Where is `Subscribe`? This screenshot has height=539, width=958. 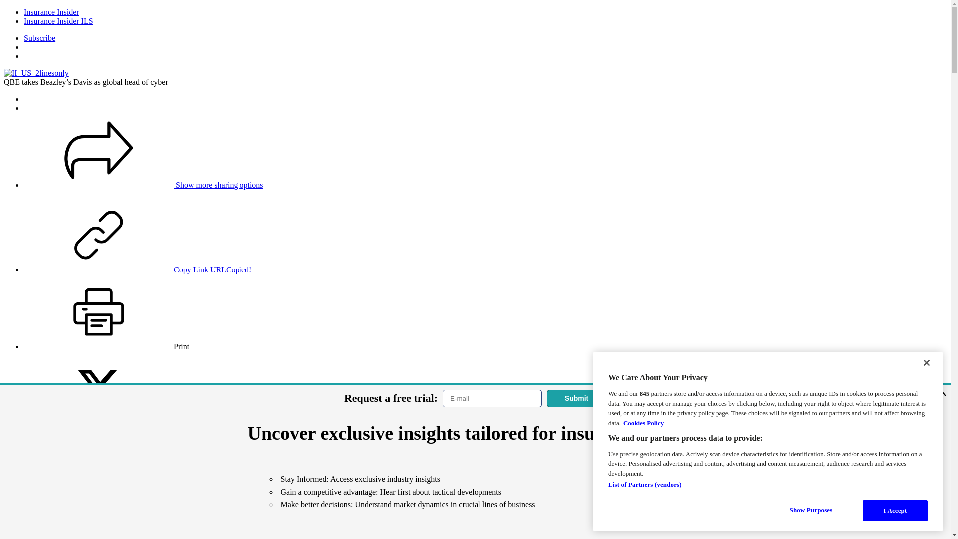 Subscribe is located at coordinates (40, 38).